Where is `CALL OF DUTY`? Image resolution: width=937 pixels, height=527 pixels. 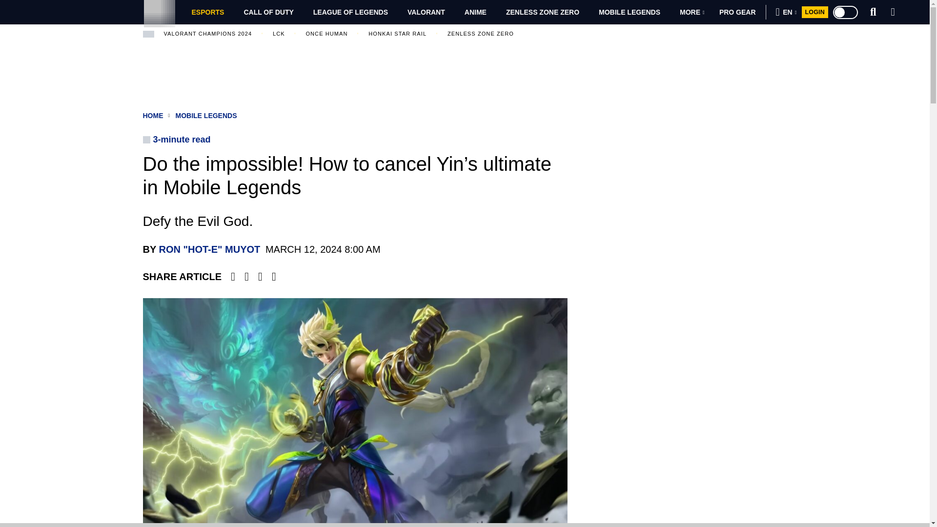 CALL OF DUTY is located at coordinates (268, 12).